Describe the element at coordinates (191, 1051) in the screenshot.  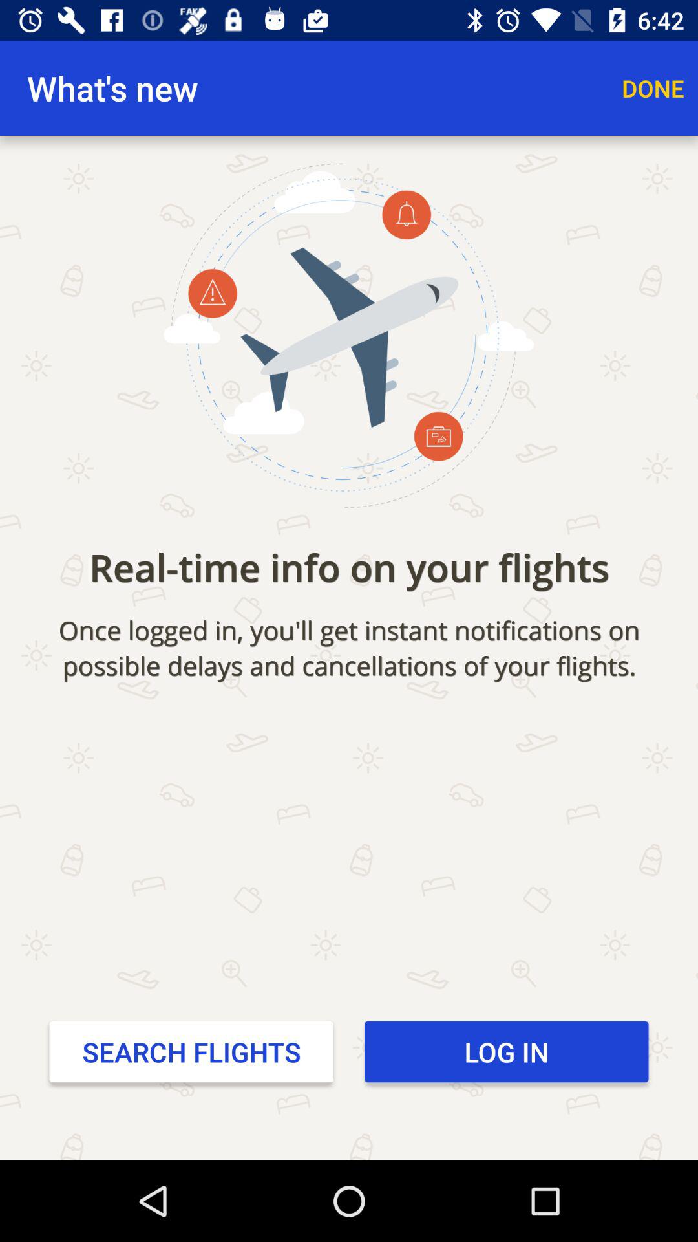
I see `click the icon to the left of the log in item` at that location.